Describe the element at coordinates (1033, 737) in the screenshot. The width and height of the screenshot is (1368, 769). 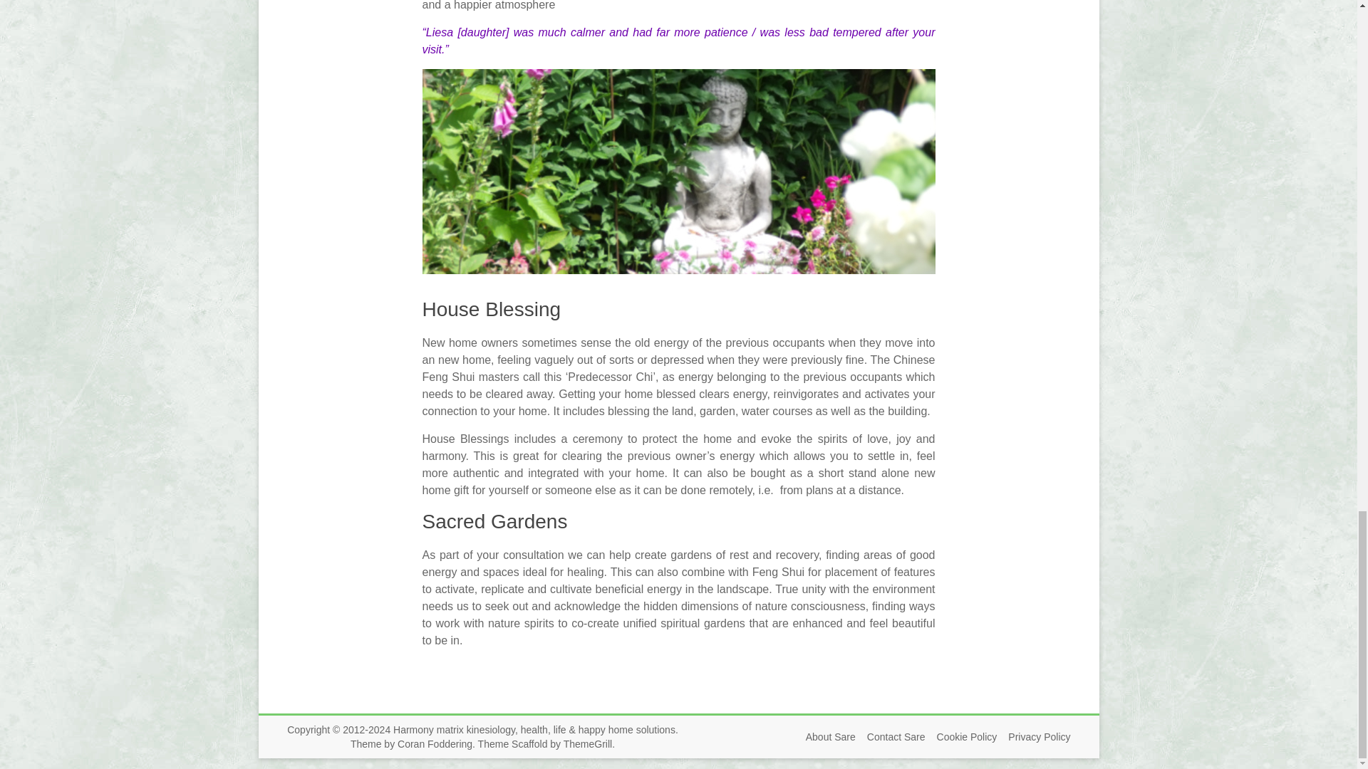
I see `Privacy Policy` at that location.